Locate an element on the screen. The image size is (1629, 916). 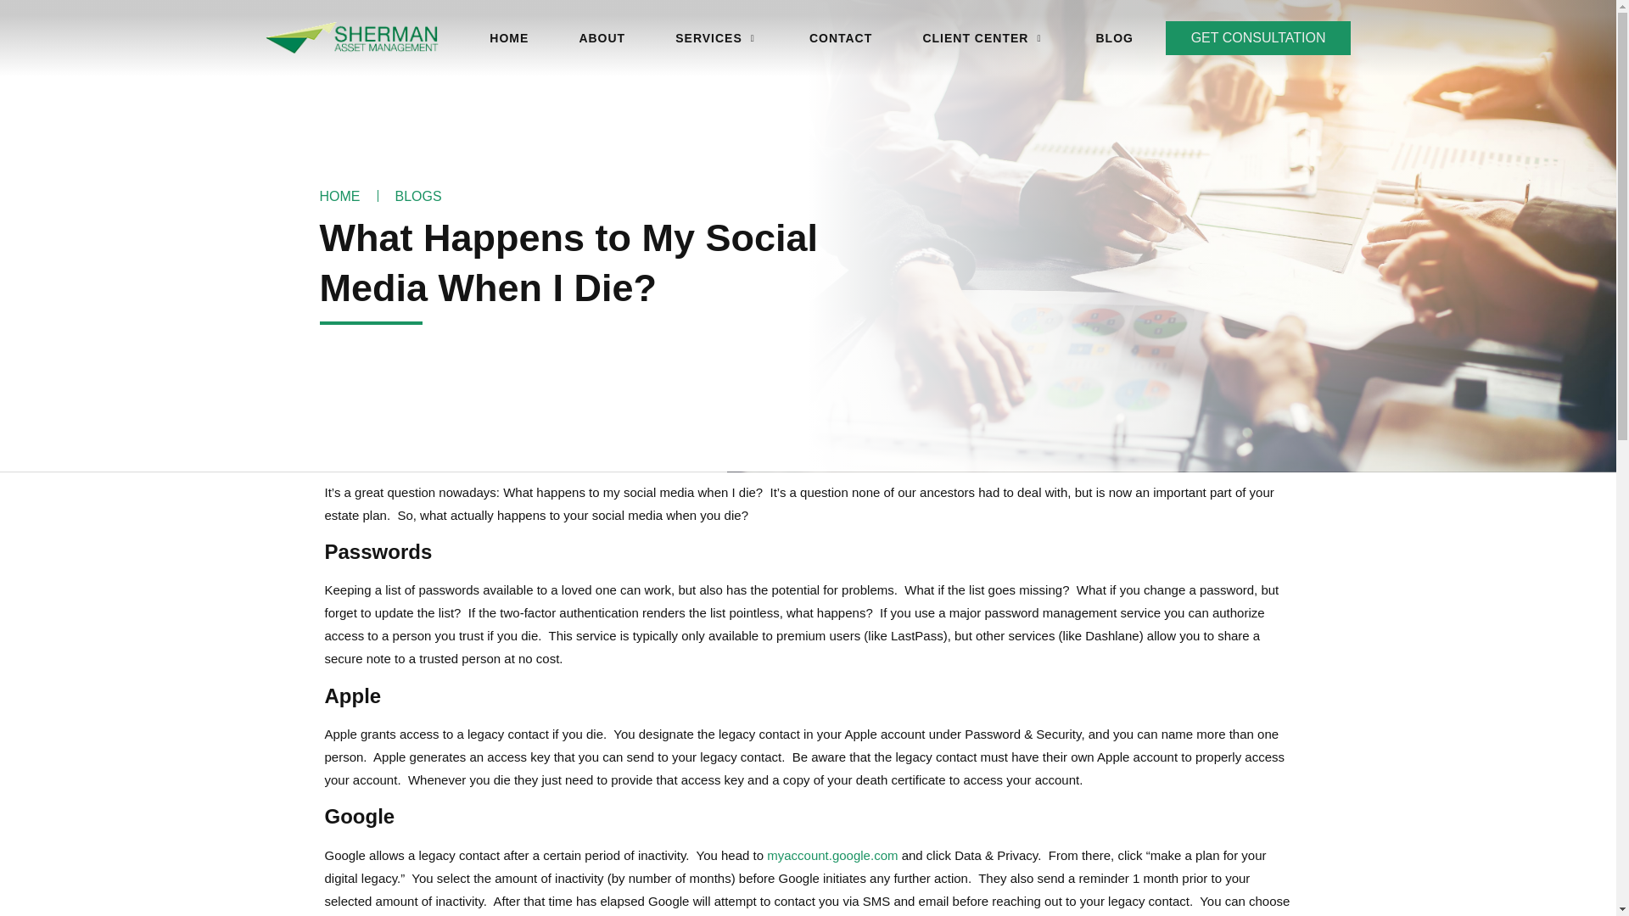
CLIENT CENTER is located at coordinates (983, 37).